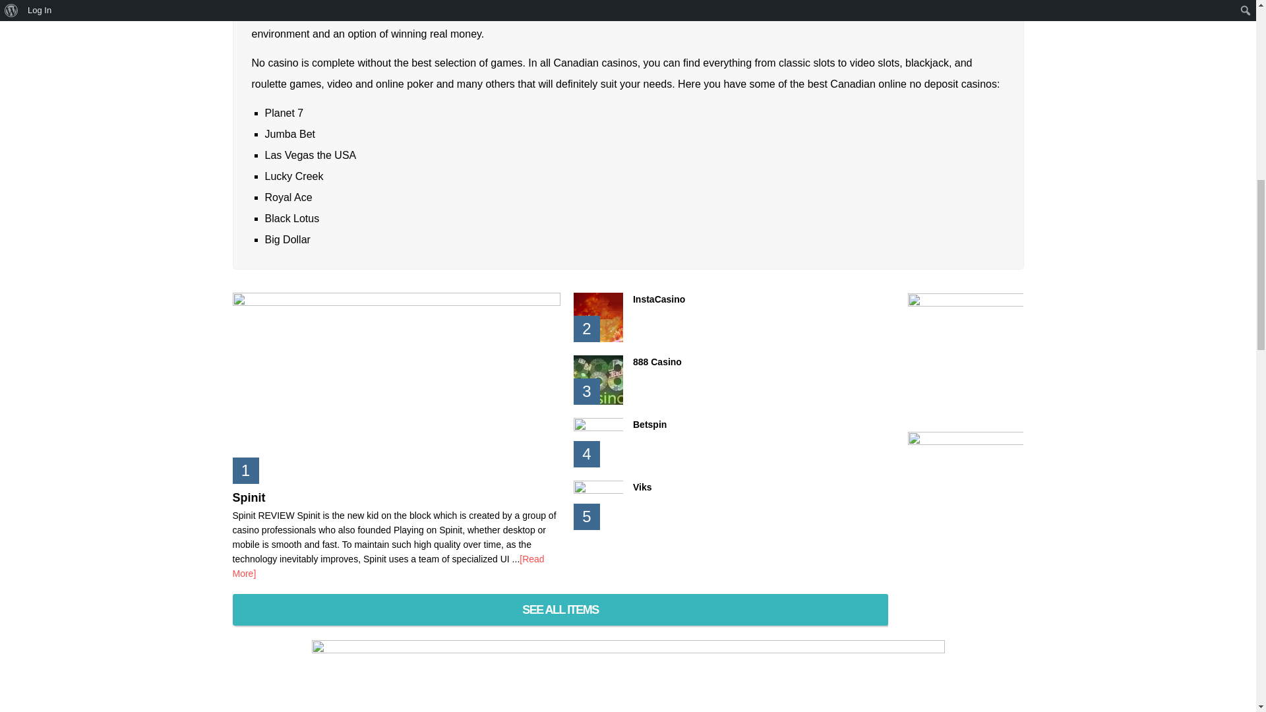  What do you see at coordinates (248, 497) in the screenshot?
I see `Spinit` at bounding box center [248, 497].